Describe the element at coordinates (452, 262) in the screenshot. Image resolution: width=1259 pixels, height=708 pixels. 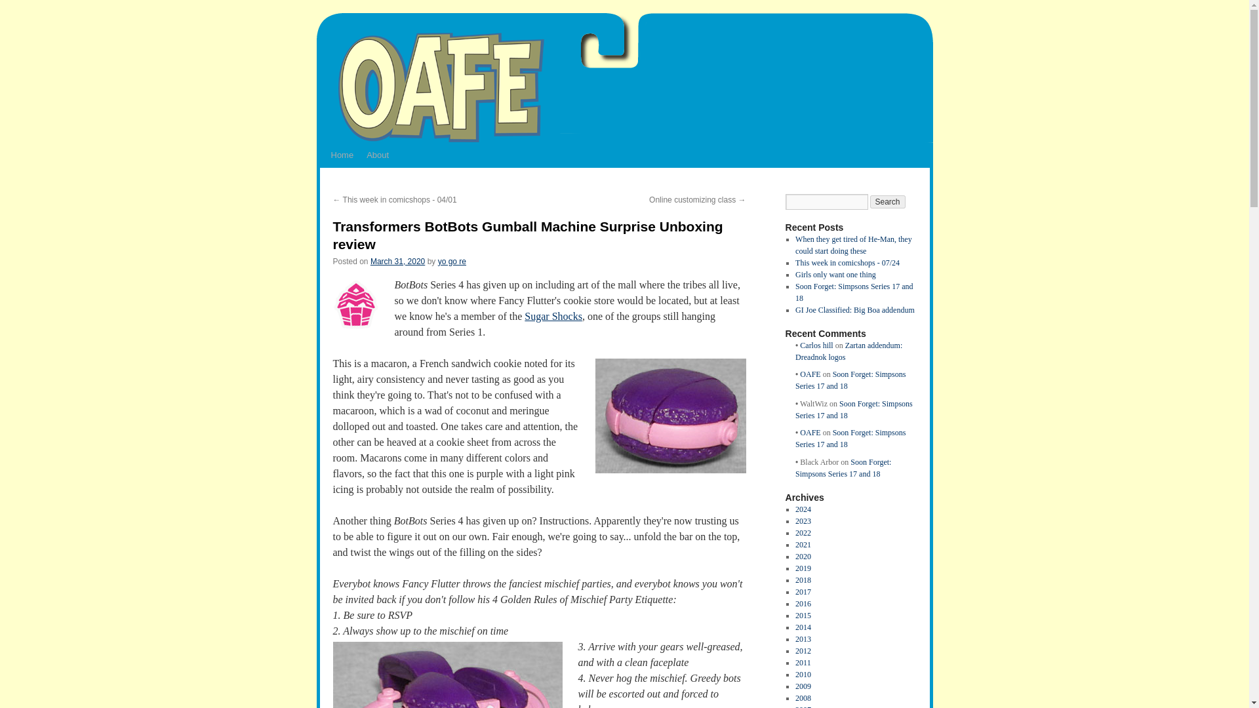
I see `View all posts by yo go re` at that location.